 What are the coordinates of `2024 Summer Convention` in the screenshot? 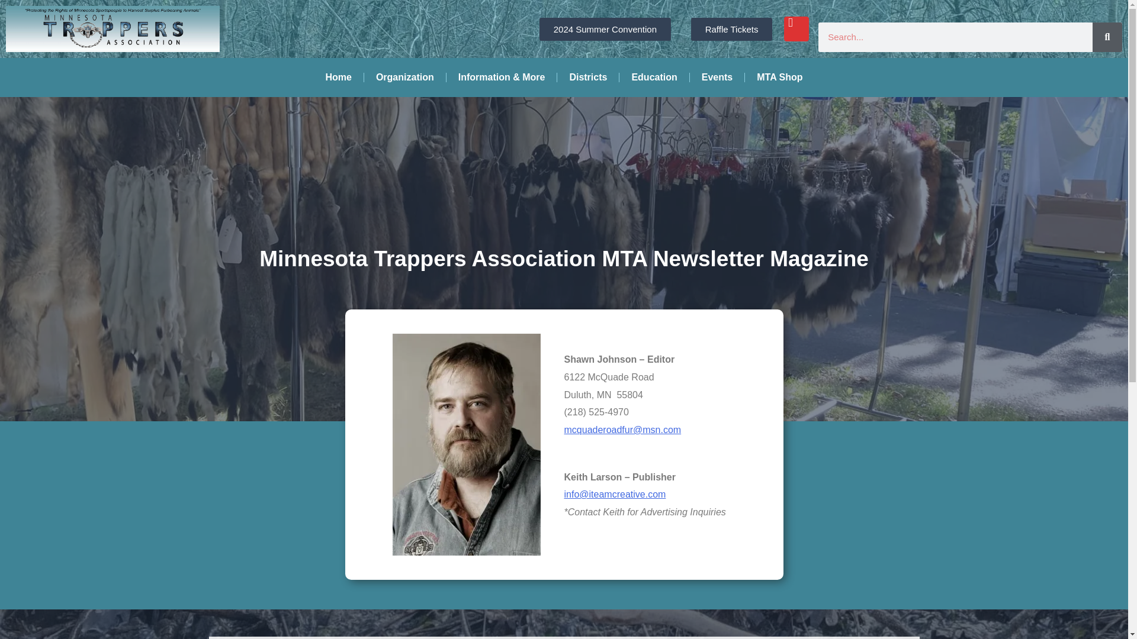 It's located at (605, 30).